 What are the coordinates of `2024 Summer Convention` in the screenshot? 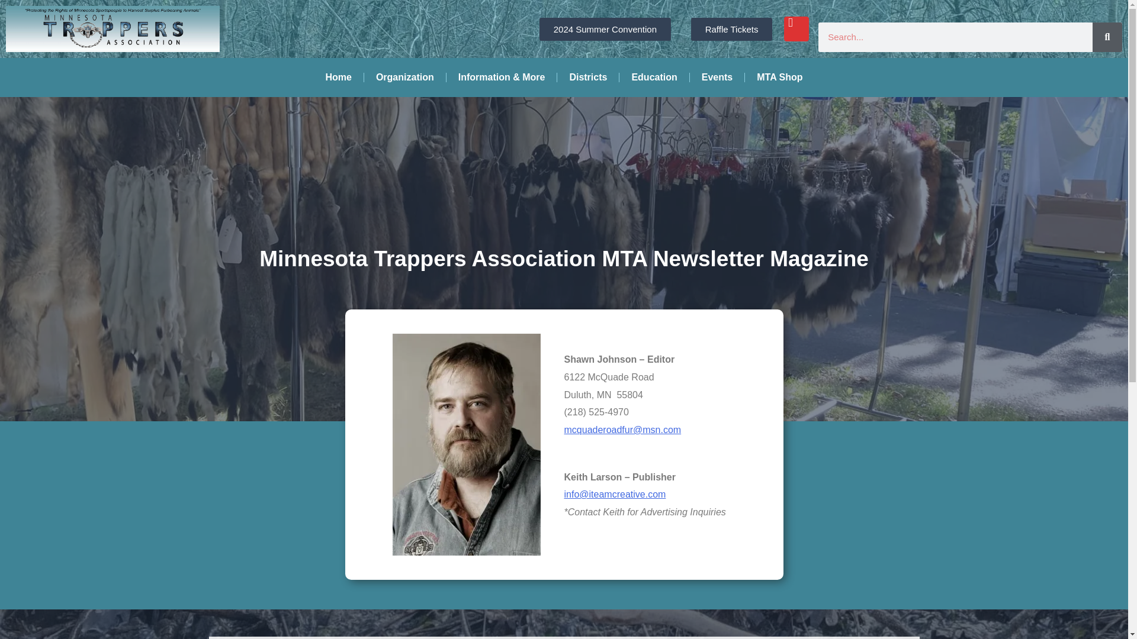 It's located at (605, 30).